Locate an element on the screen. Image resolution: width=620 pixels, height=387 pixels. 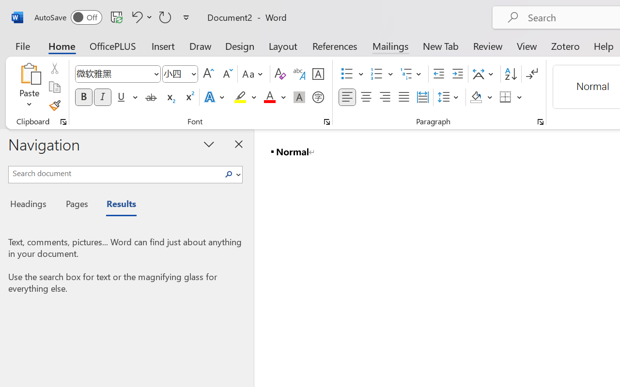
Customize Quick Access Toolbar is located at coordinates (186, 17).